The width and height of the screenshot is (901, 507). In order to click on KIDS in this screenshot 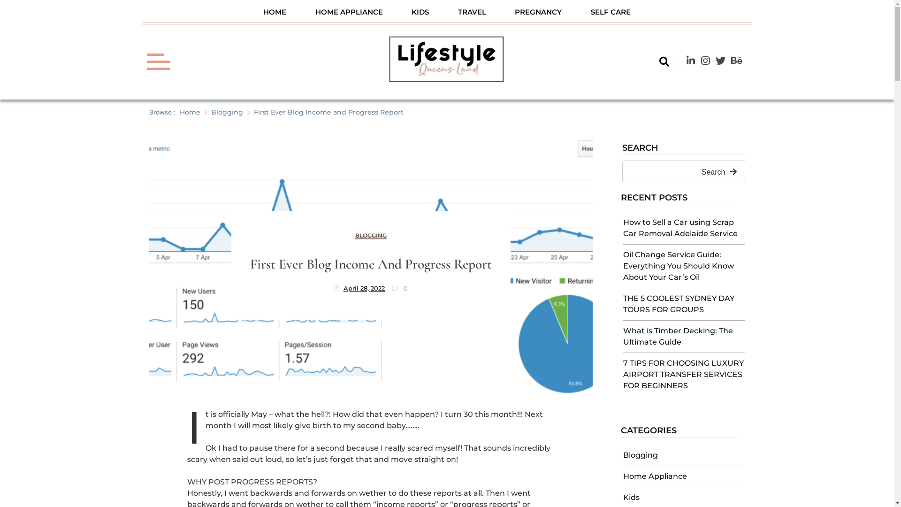, I will do `click(420, 12)`.